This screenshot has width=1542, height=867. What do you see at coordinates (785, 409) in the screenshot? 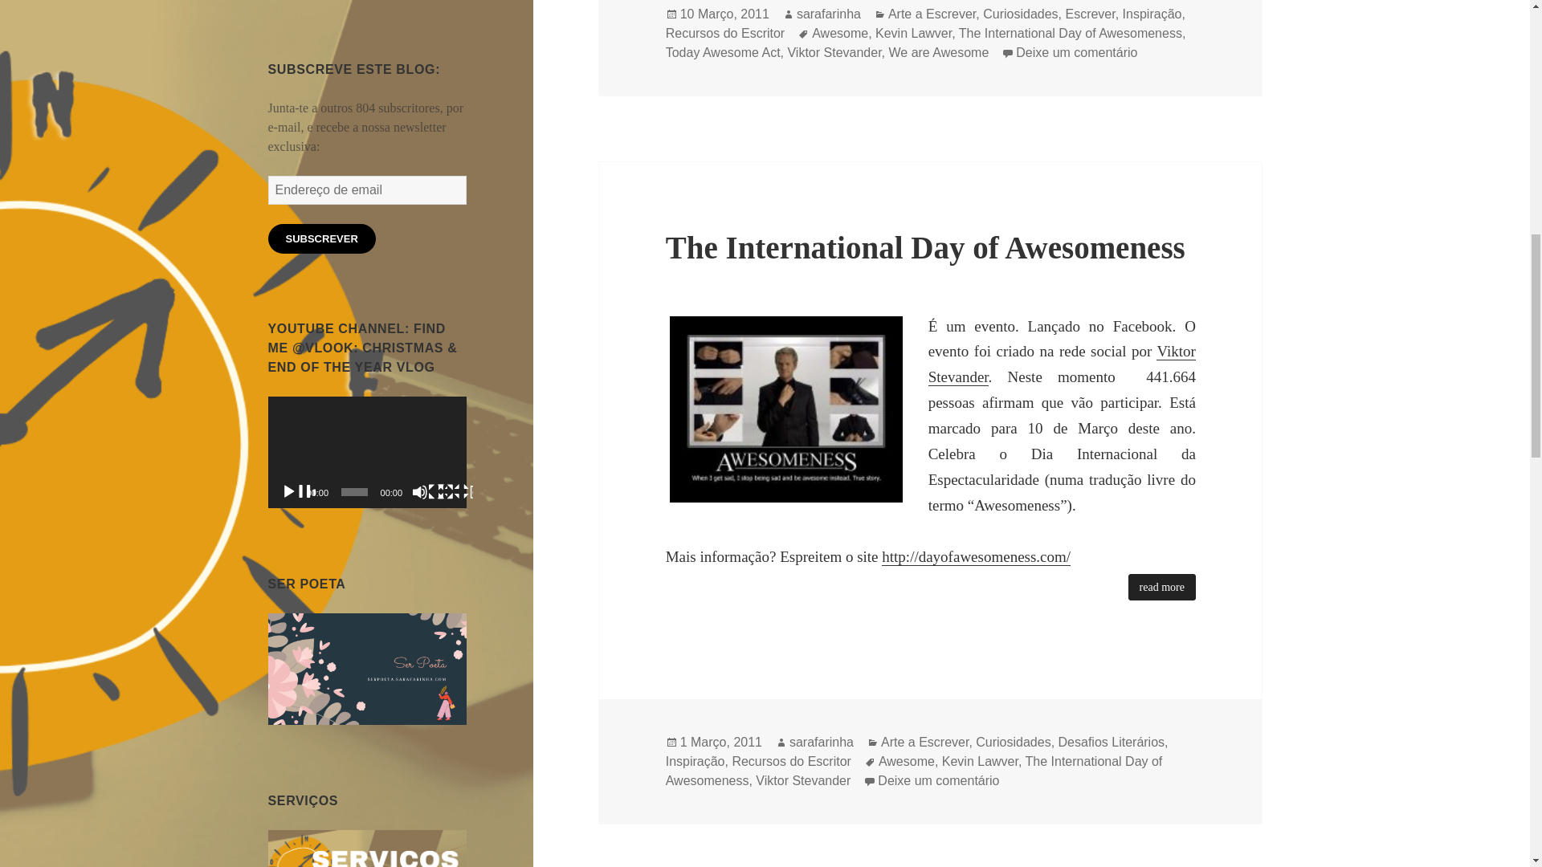
I see `International Day of Awesomeness` at bounding box center [785, 409].